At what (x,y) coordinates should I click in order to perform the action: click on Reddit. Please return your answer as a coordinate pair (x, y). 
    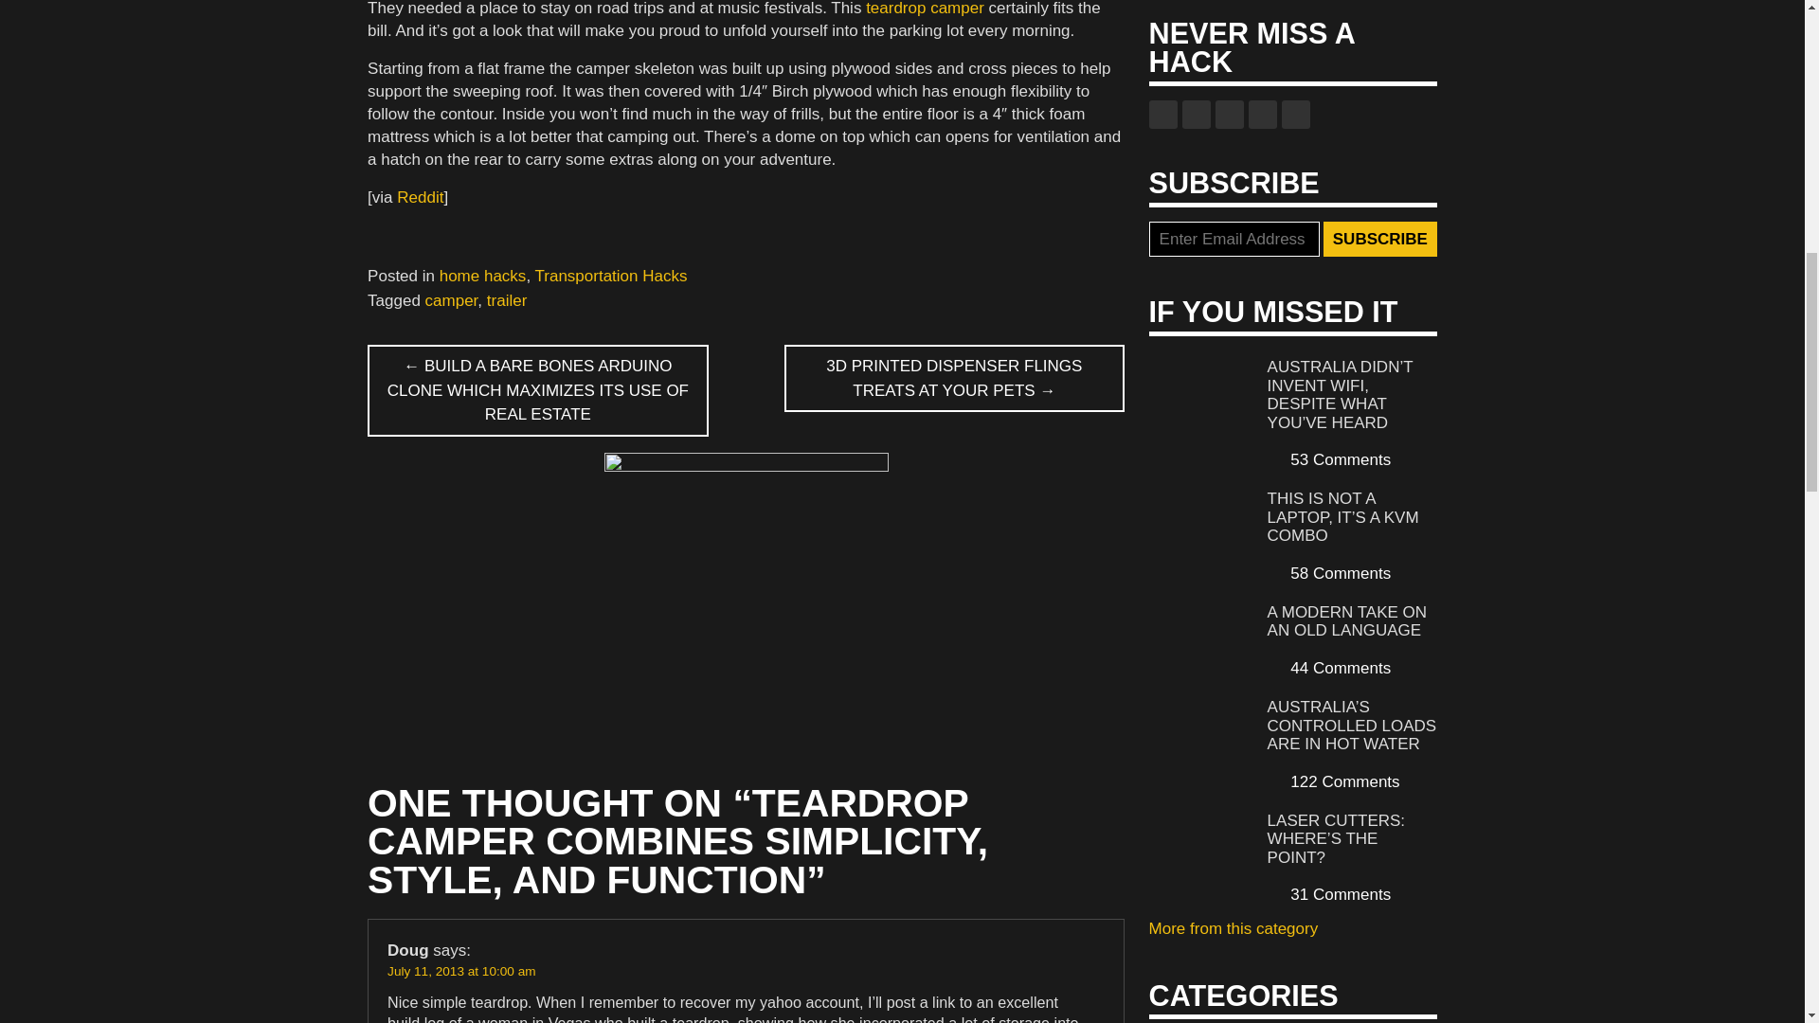
    Looking at the image, I should click on (420, 197).